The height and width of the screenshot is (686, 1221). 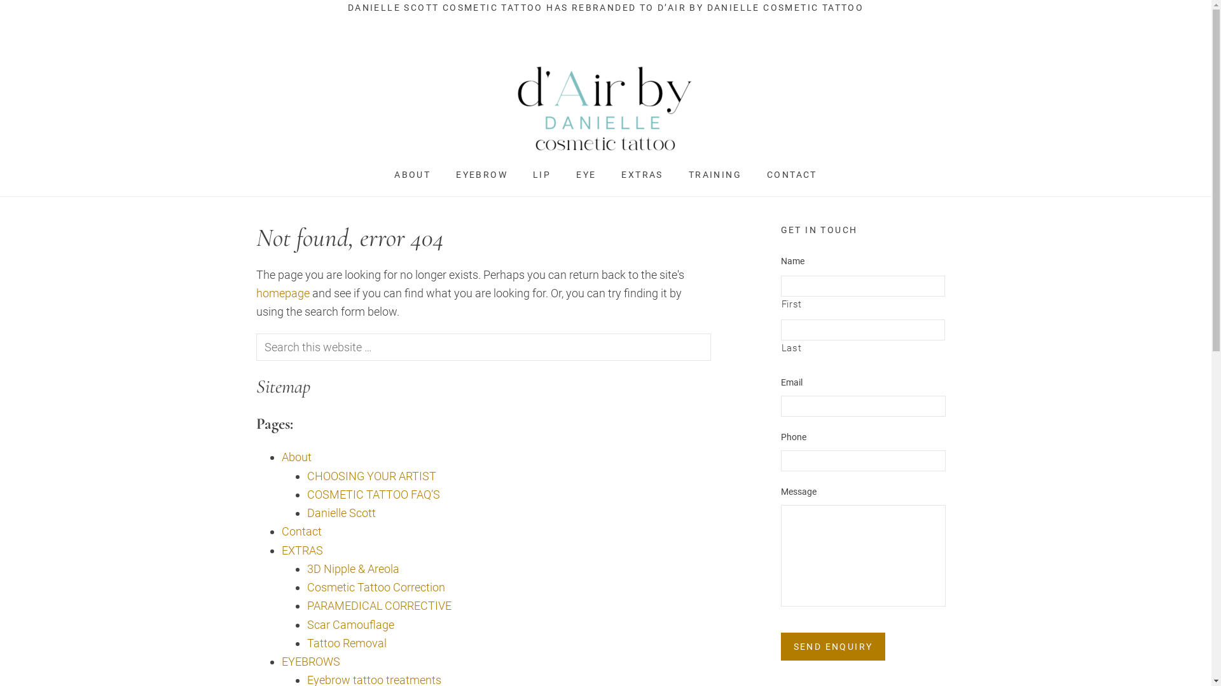 What do you see at coordinates (375, 587) in the screenshot?
I see `Cosmetic Tattoo Correction` at bounding box center [375, 587].